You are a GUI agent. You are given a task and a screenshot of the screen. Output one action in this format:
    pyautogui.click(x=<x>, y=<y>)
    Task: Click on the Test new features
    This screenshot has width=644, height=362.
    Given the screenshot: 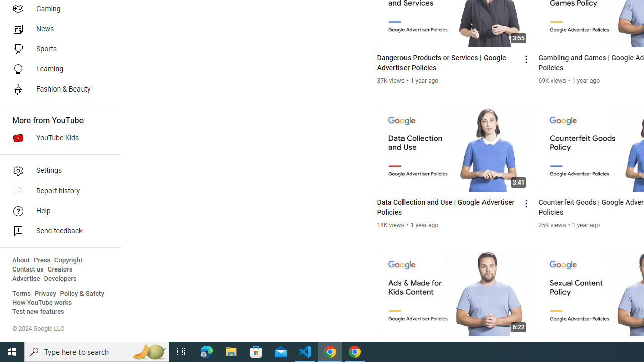 What is the action you would take?
    pyautogui.click(x=38, y=312)
    